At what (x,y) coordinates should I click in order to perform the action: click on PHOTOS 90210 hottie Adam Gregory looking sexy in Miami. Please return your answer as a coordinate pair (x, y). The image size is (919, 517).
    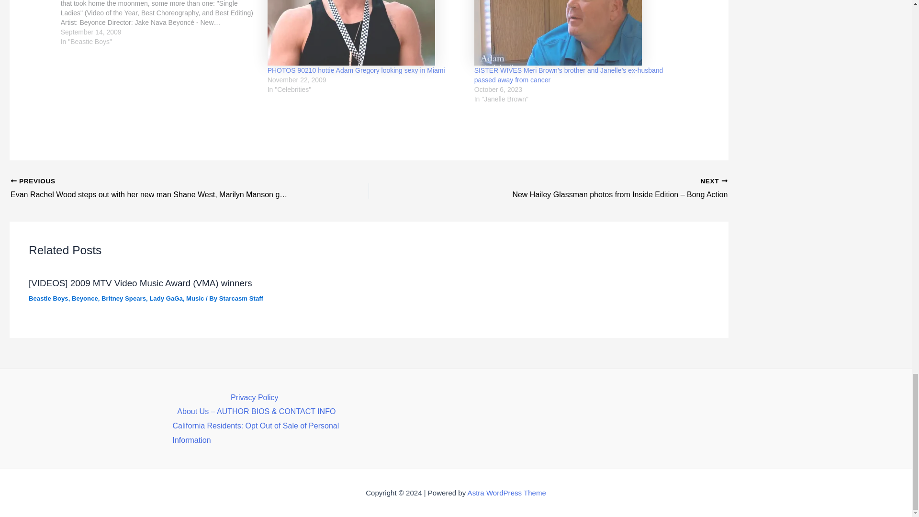
    Looking at the image, I should click on (366, 33).